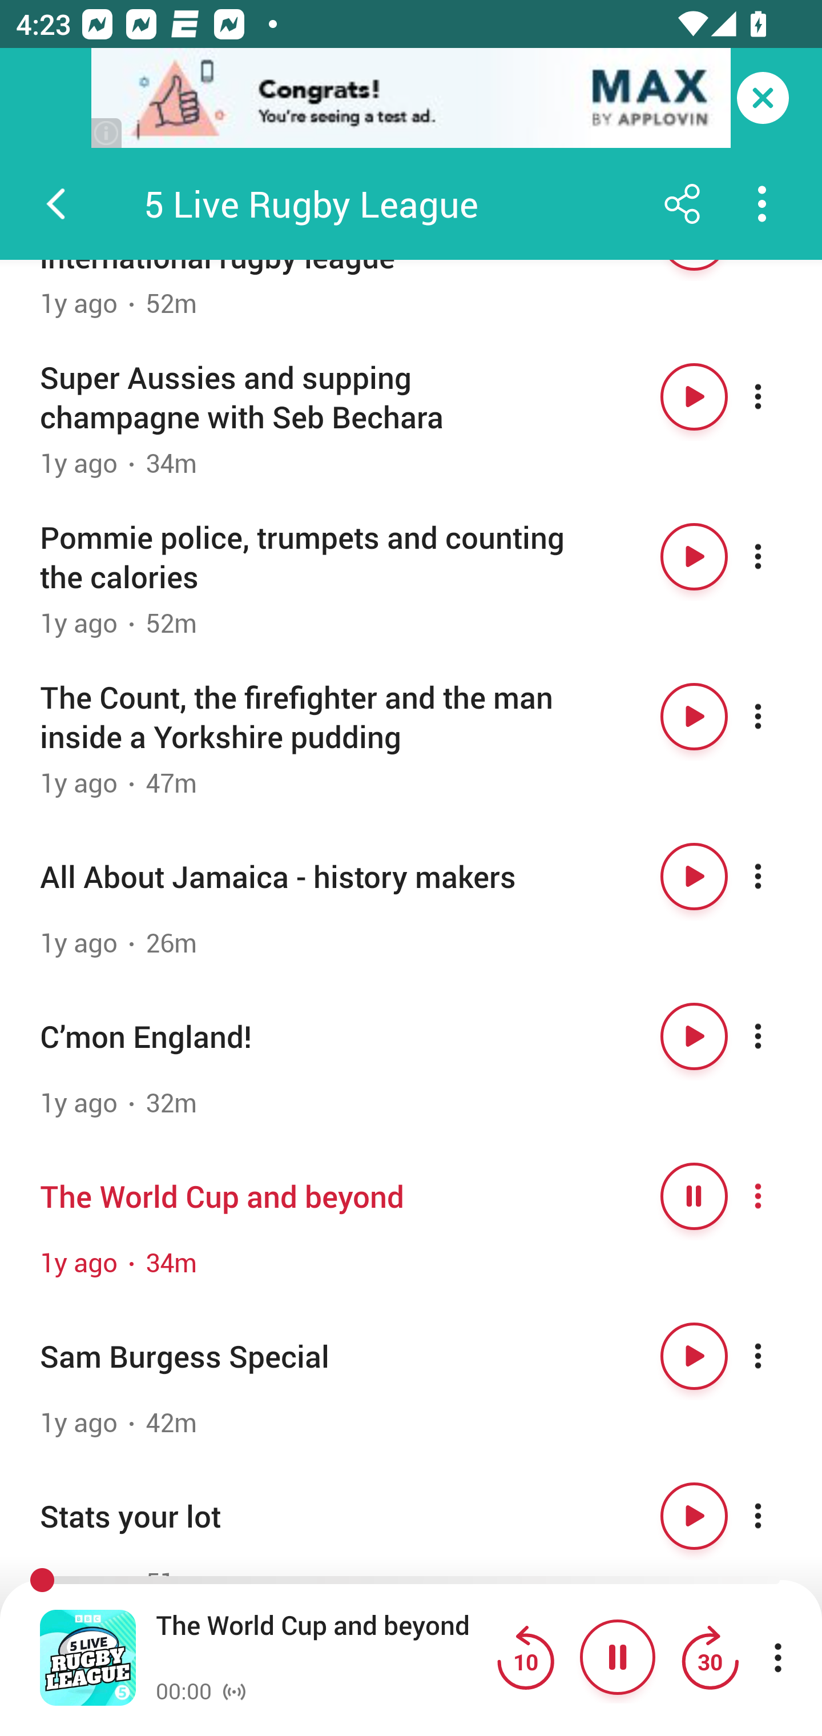 This screenshot has width=822, height=1736. Describe the element at coordinates (777, 396) in the screenshot. I see `More options` at that location.